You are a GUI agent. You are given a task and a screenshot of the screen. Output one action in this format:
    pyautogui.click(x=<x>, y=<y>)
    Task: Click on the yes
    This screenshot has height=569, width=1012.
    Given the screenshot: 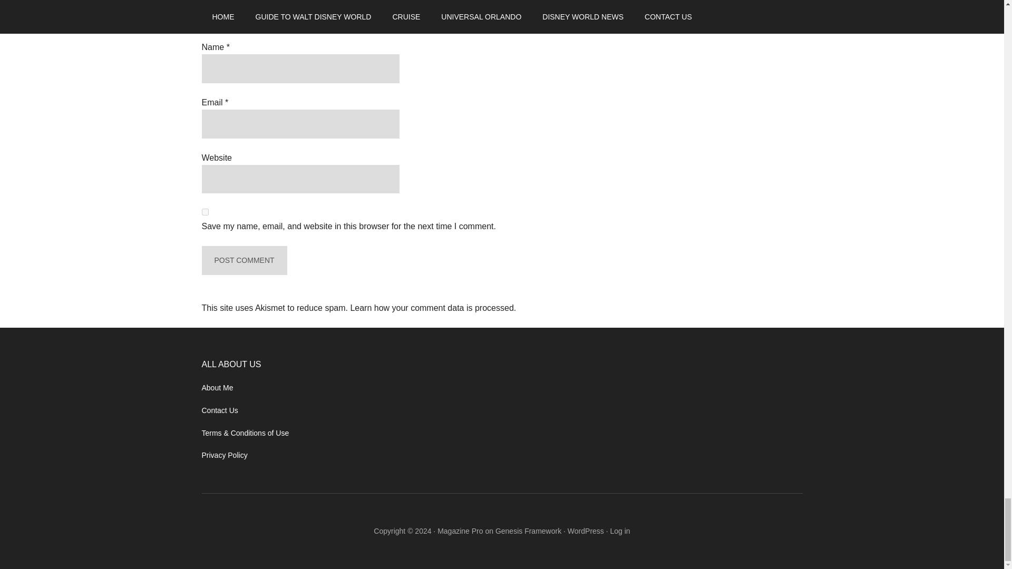 What is the action you would take?
    pyautogui.click(x=205, y=212)
    